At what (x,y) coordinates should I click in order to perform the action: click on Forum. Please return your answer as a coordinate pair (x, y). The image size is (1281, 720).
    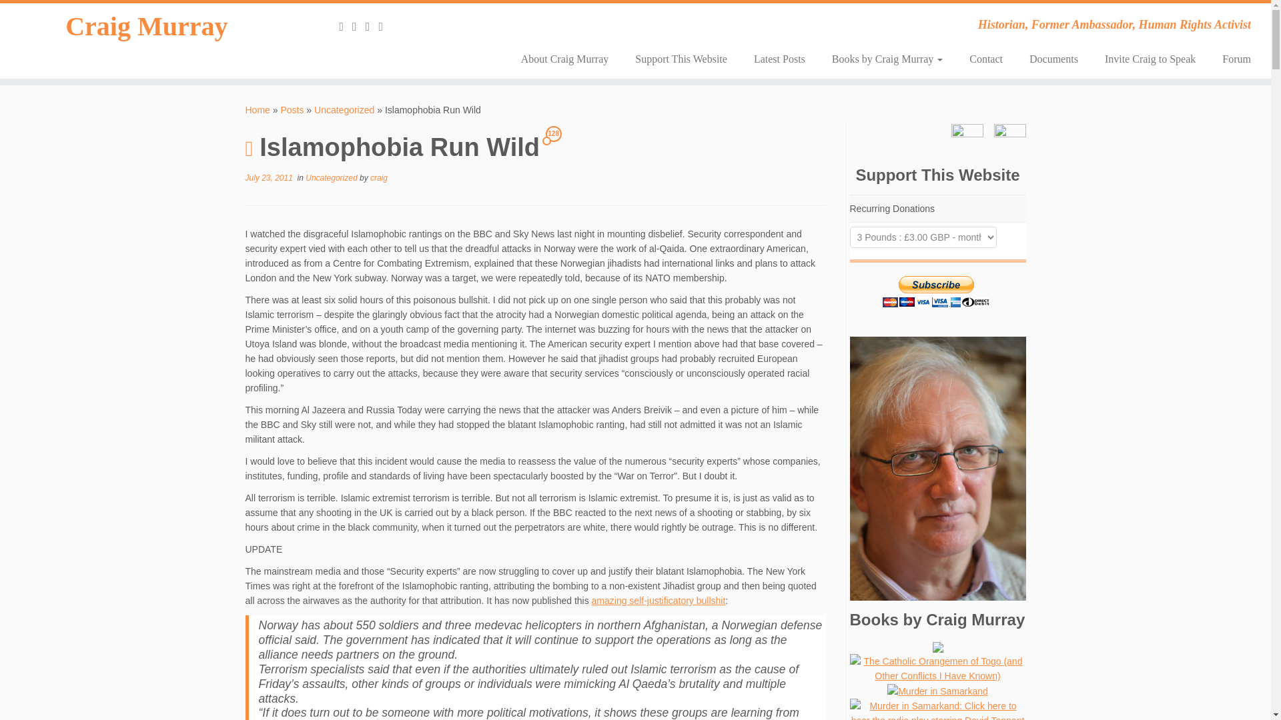
    Looking at the image, I should click on (1230, 59).